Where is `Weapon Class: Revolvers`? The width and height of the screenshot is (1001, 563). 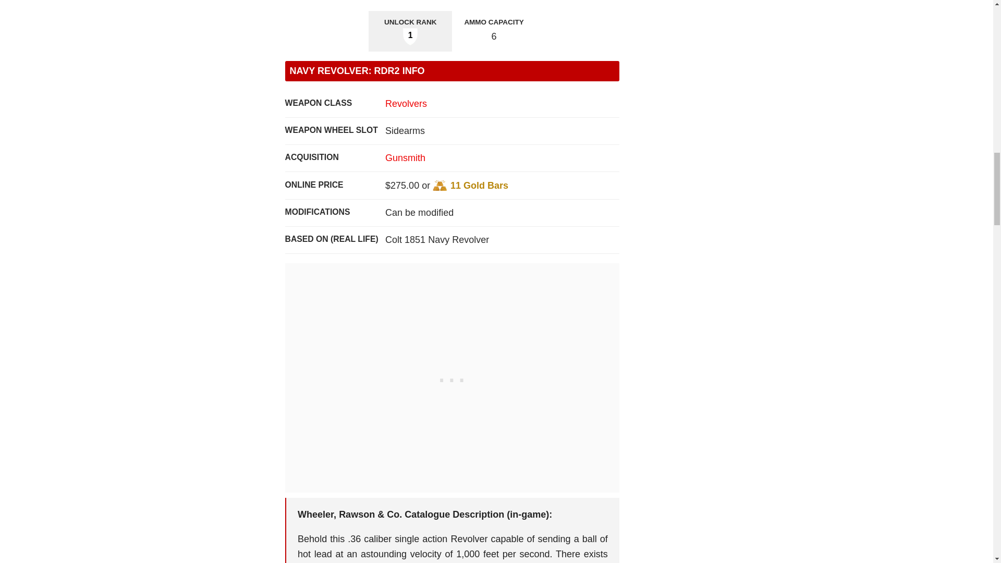 Weapon Class: Revolvers is located at coordinates (406, 104).